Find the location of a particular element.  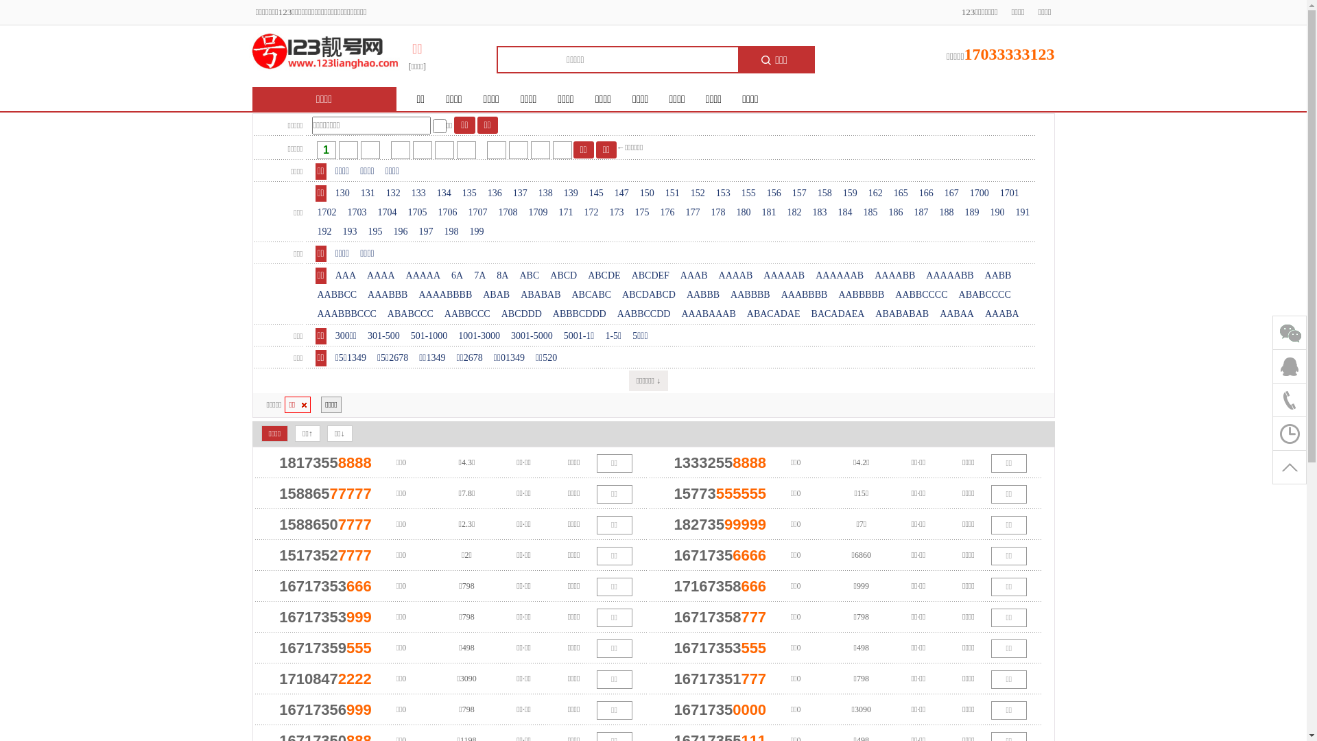

191 is located at coordinates (1023, 213).